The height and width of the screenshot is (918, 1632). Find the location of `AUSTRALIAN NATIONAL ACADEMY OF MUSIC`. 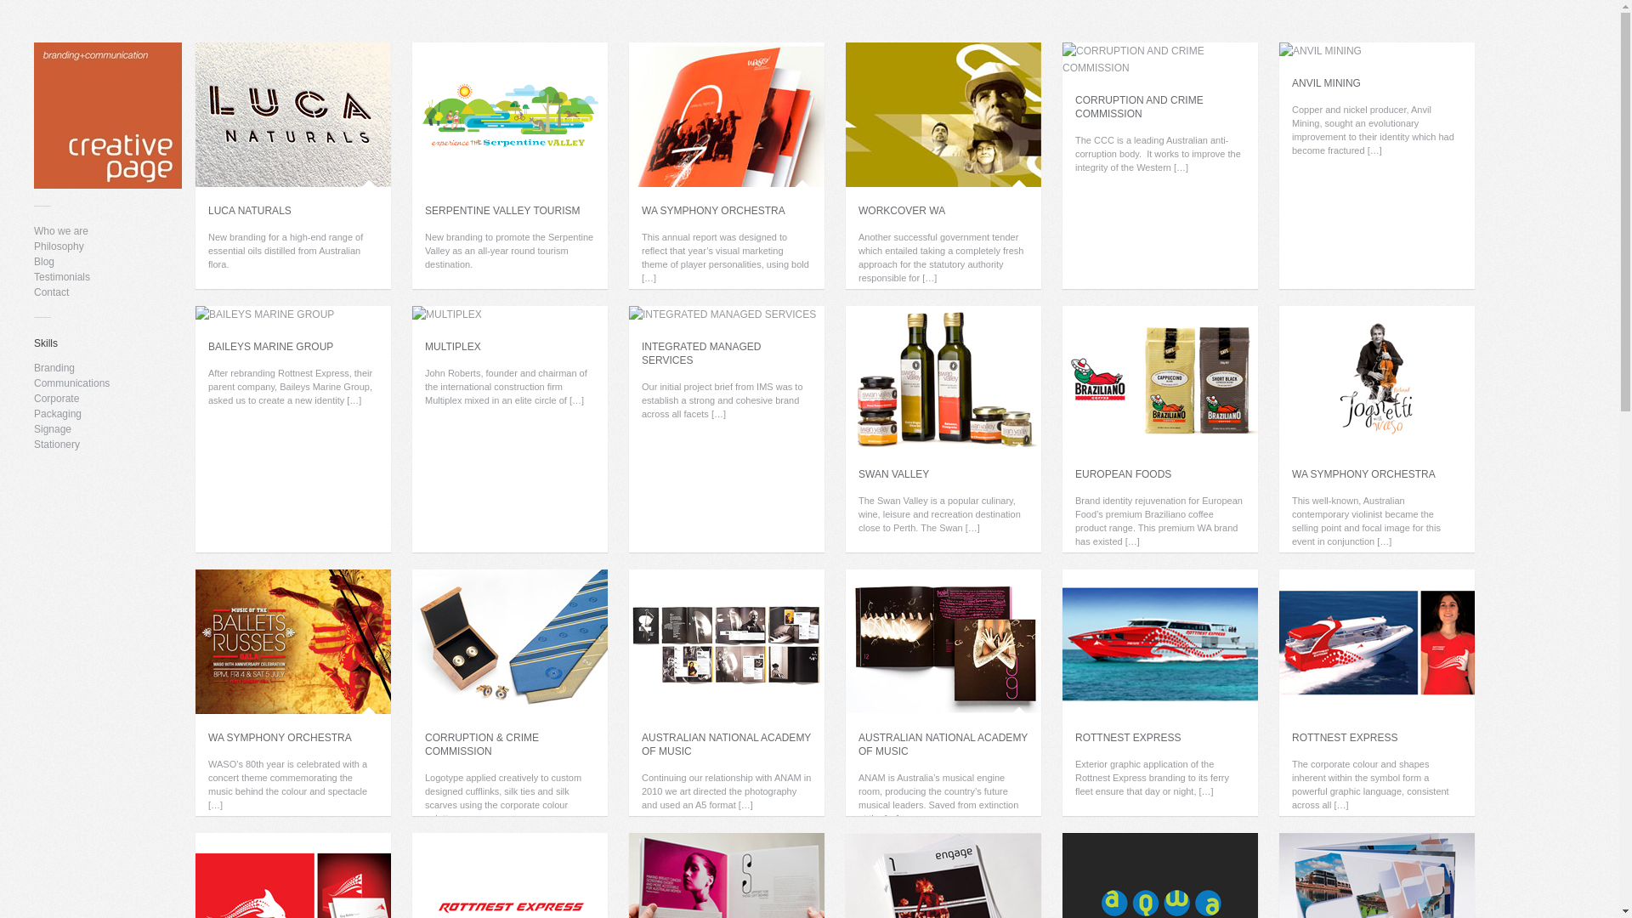

AUSTRALIAN NATIONAL ACADEMY OF MUSIC is located at coordinates (727, 642).